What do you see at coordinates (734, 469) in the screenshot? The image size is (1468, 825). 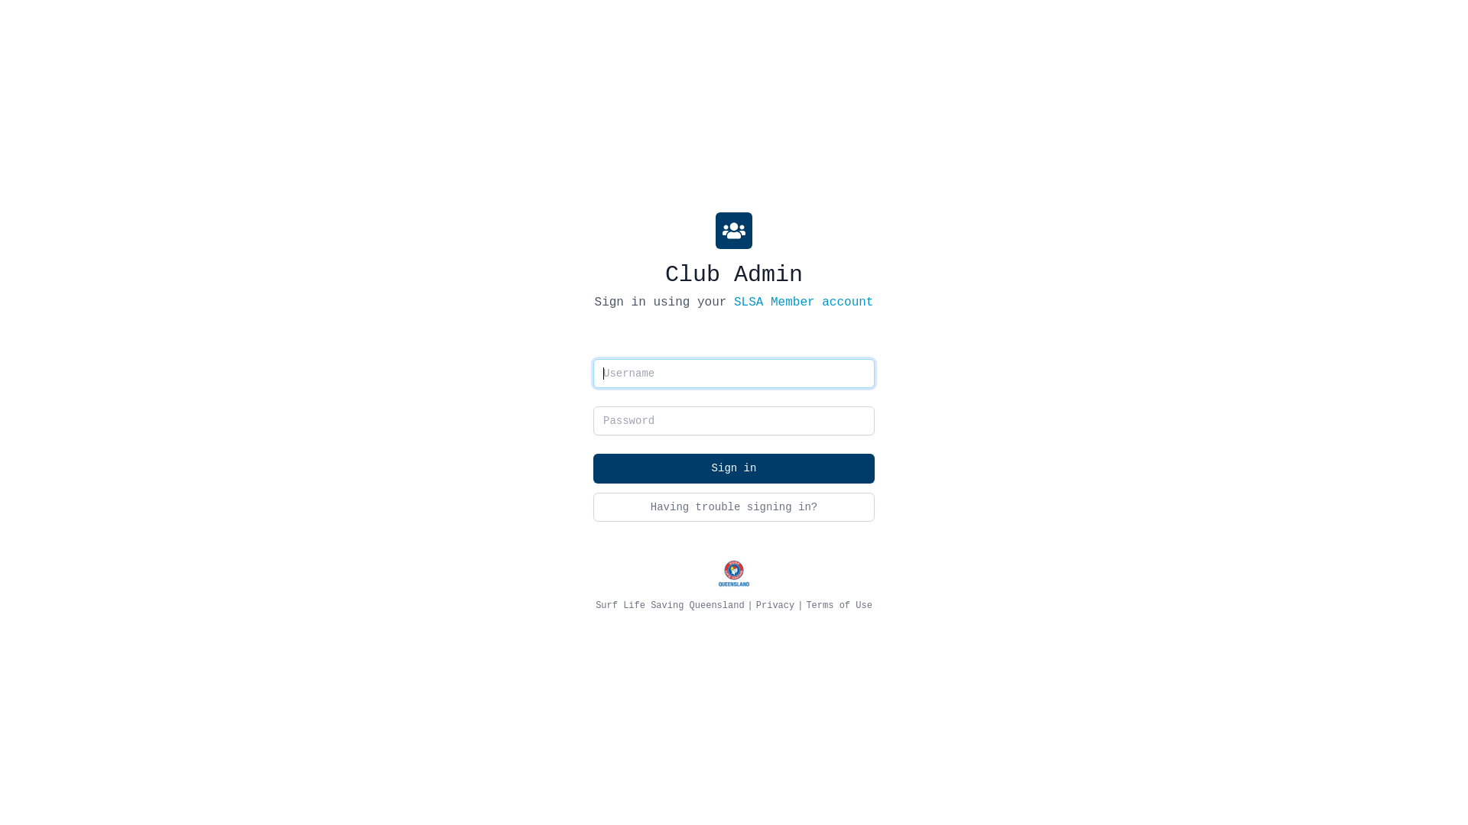 I see `Sign in` at bounding box center [734, 469].